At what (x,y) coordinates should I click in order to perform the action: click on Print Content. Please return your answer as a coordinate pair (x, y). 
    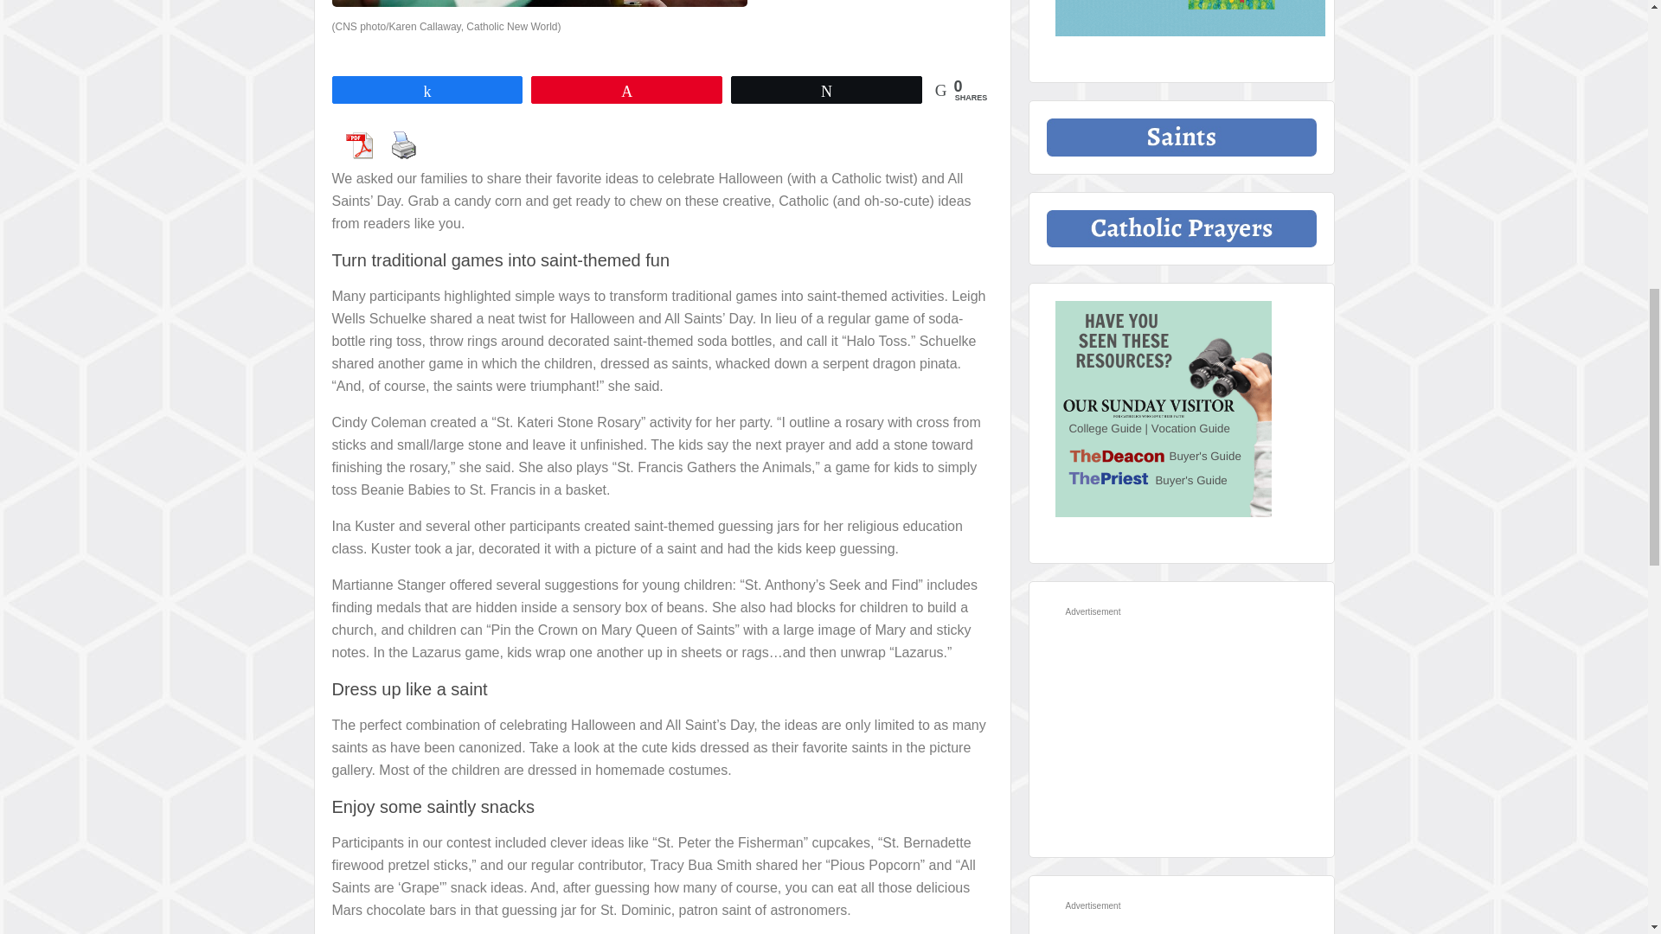
    Looking at the image, I should click on (403, 145).